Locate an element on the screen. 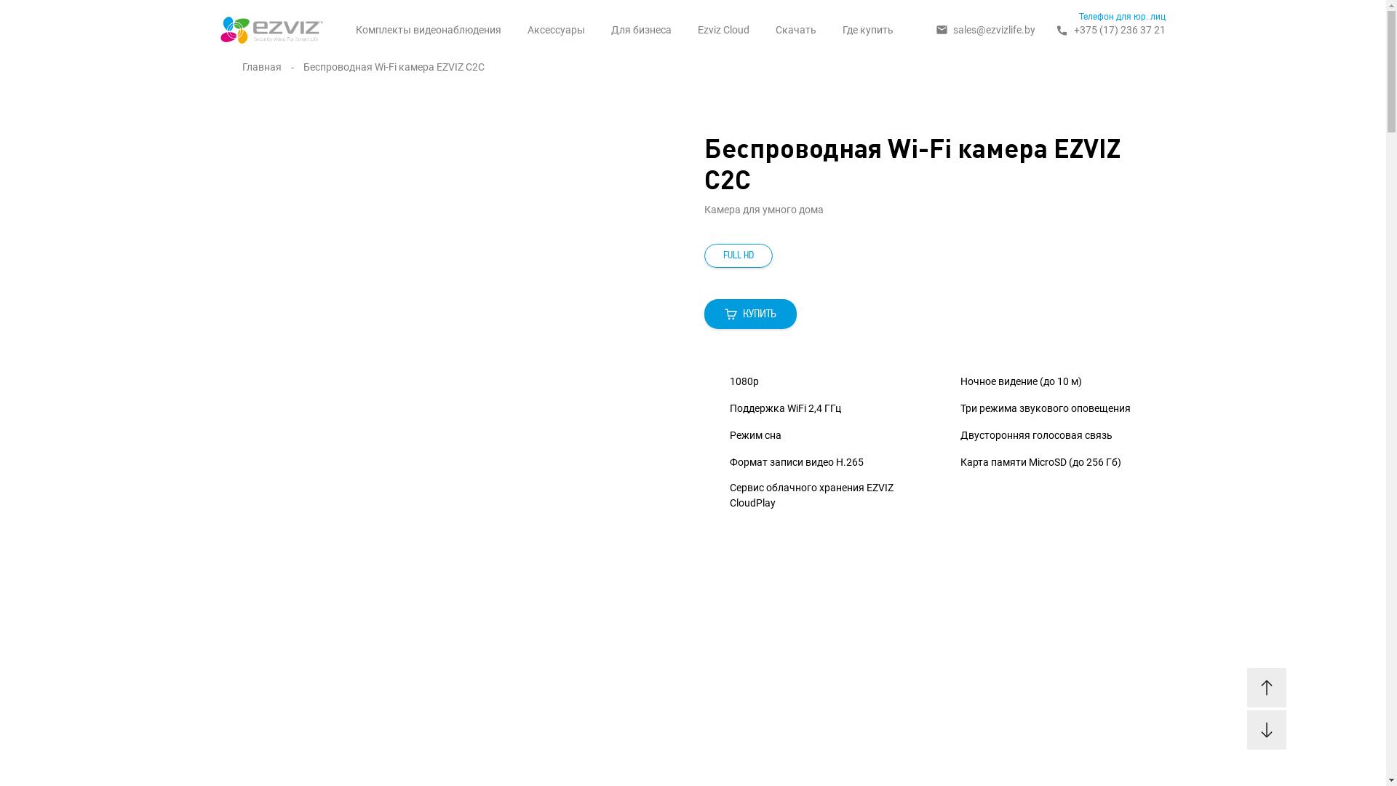  sales@ezvizlife.by is located at coordinates (985, 31).